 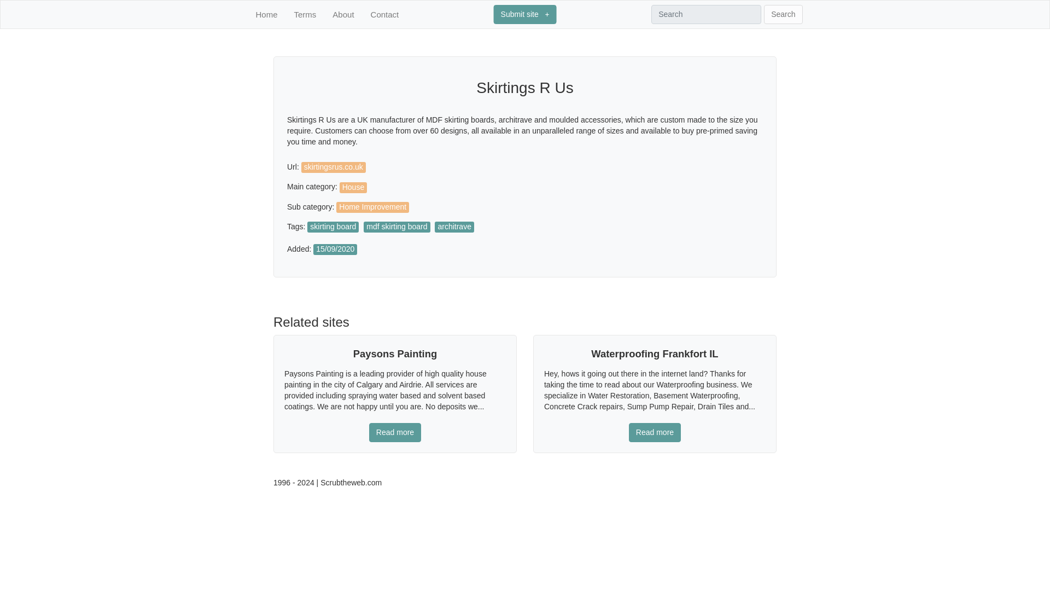 What do you see at coordinates (385, 14) in the screenshot?
I see `Contact` at bounding box center [385, 14].